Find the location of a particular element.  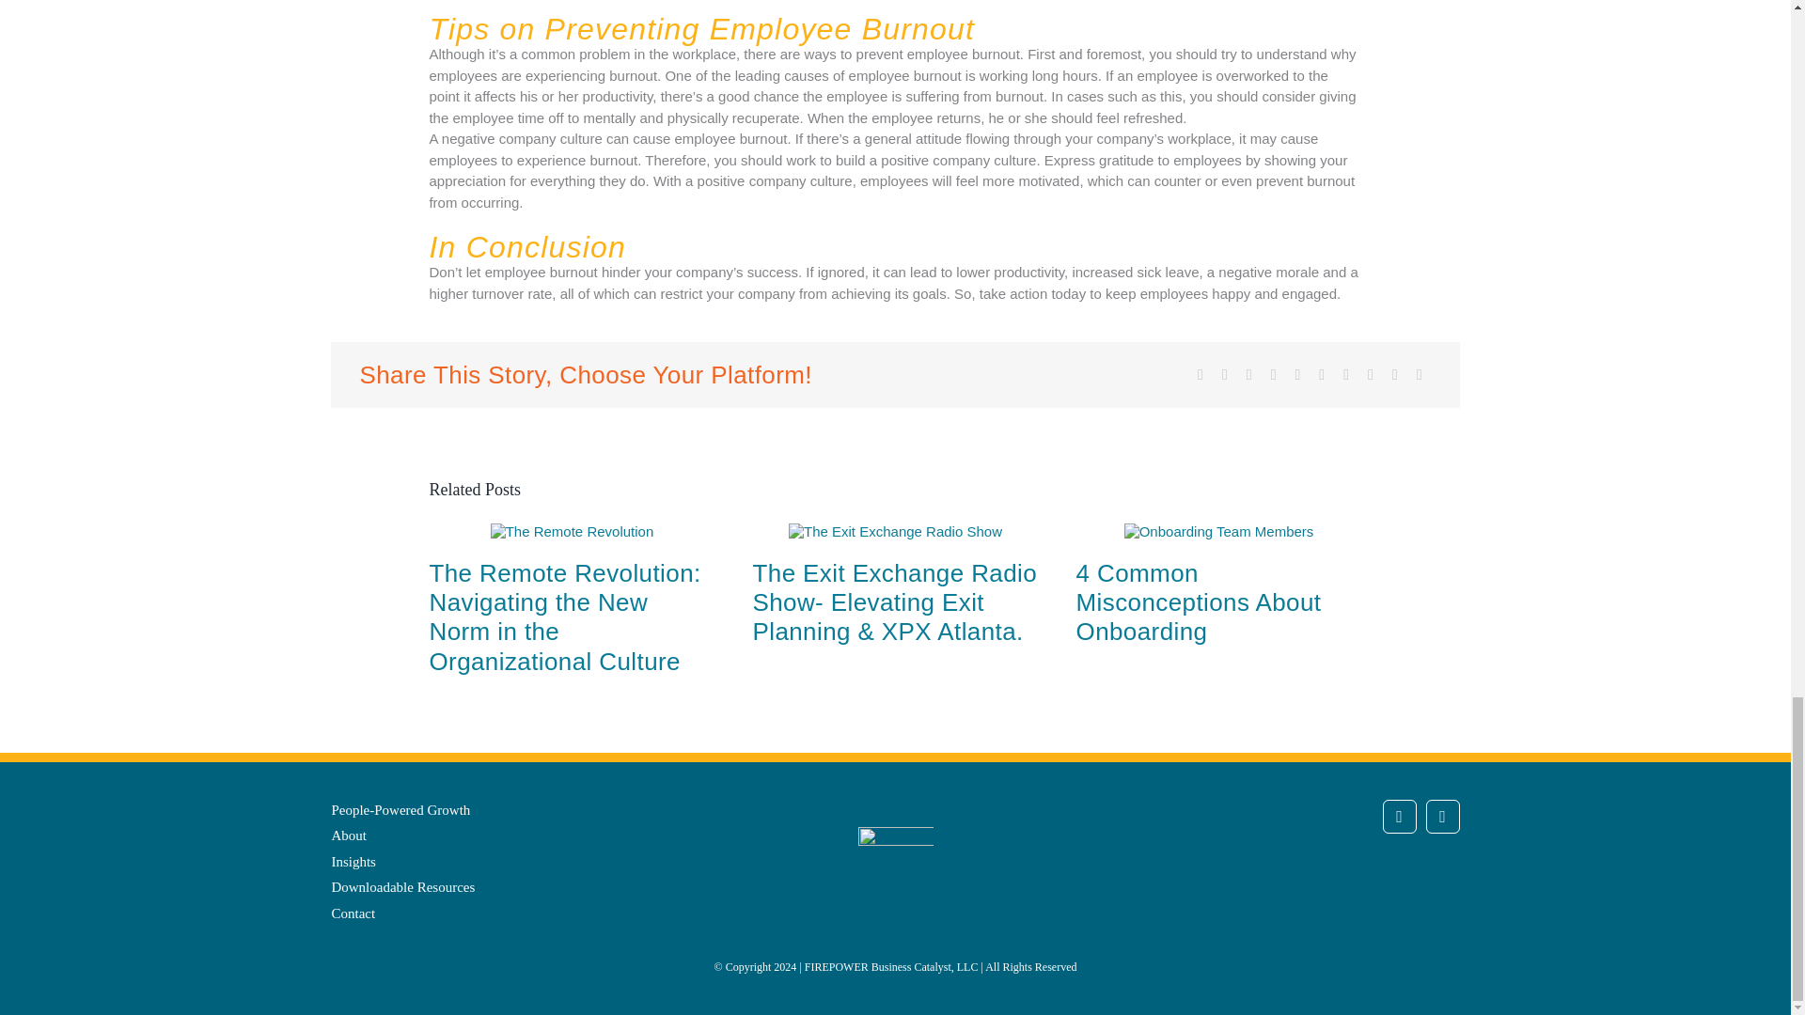

LinkedIn is located at coordinates (1273, 374).